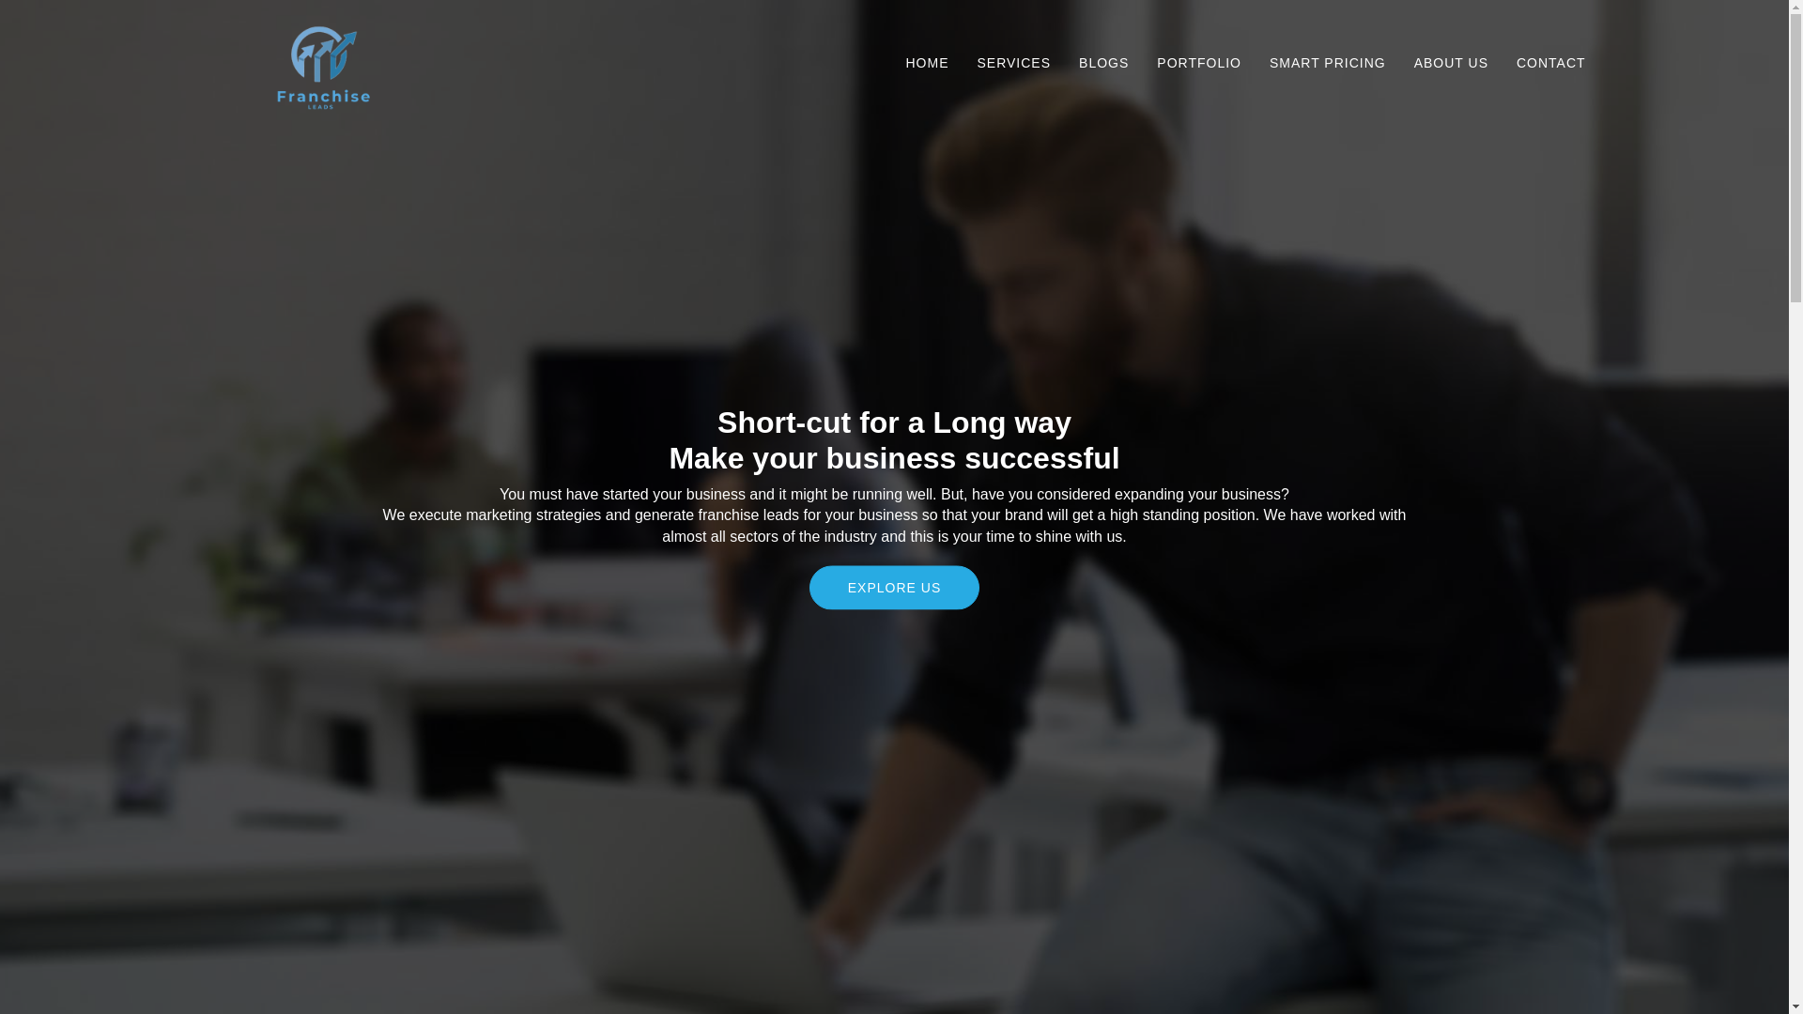 This screenshot has height=1014, width=1803. Describe the element at coordinates (1014, 62) in the screenshot. I see `SERVICES` at that location.